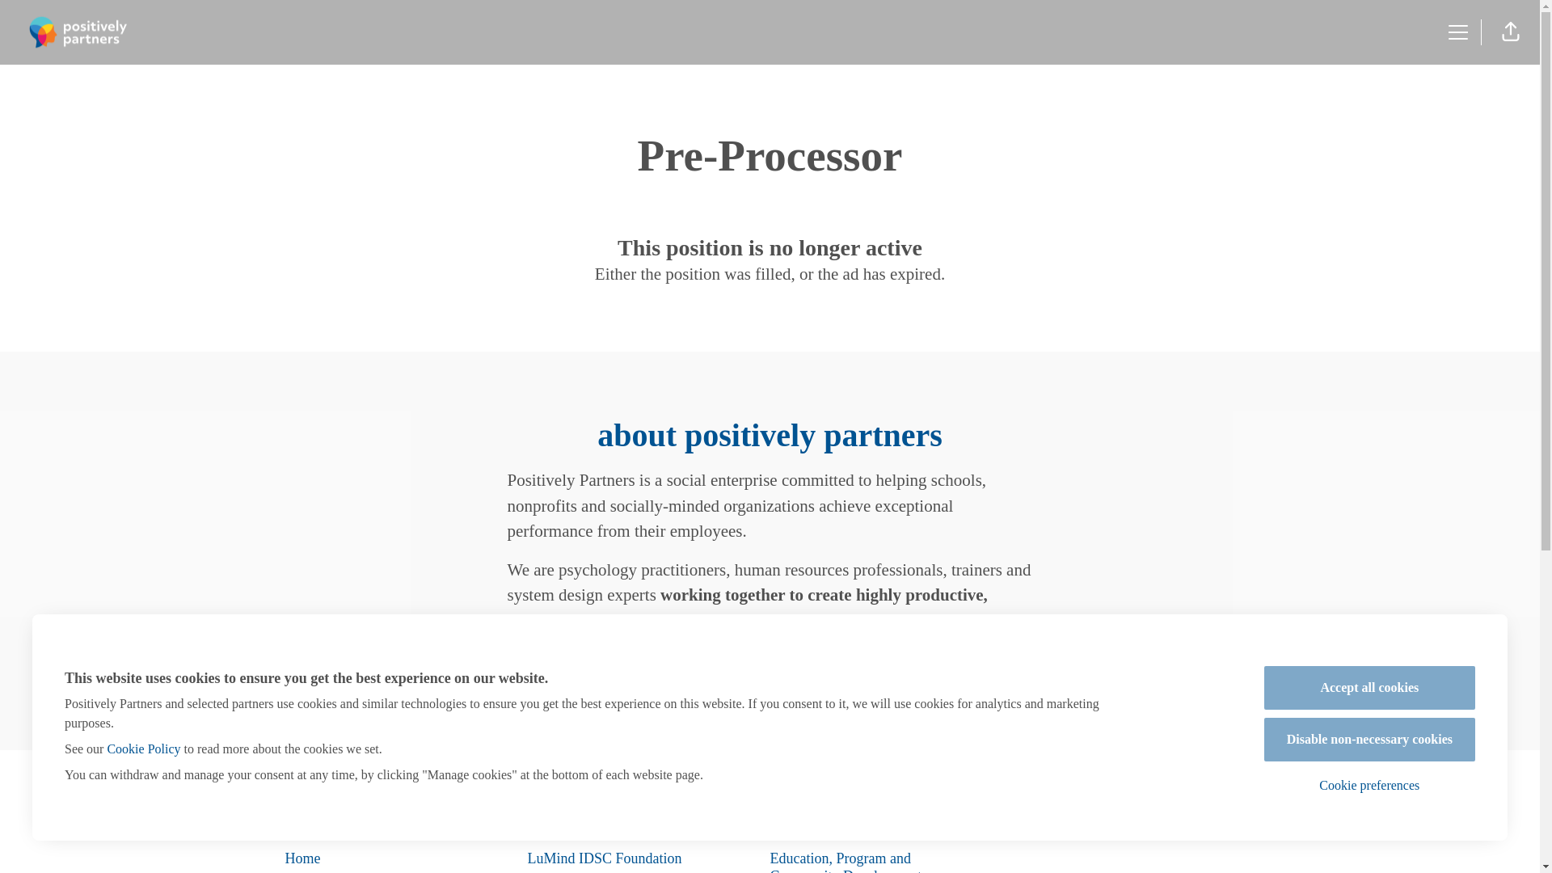  I want to click on Cookie Policy, so click(143, 749).